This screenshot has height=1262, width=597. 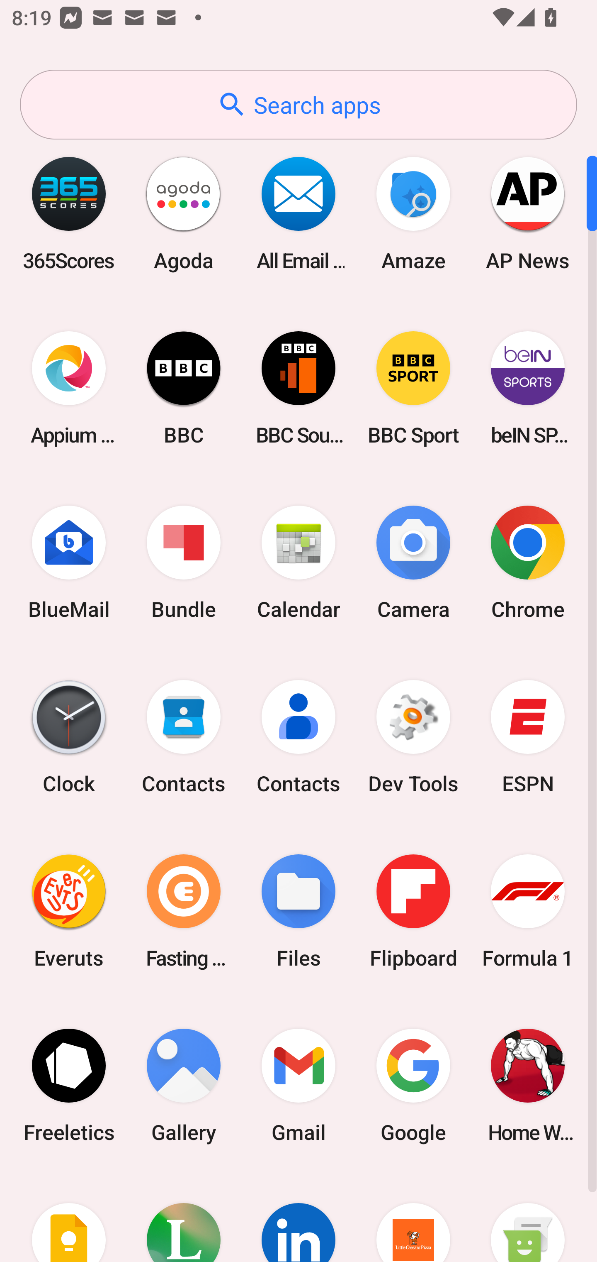 I want to click on Google, so click(x=413, y=1085).